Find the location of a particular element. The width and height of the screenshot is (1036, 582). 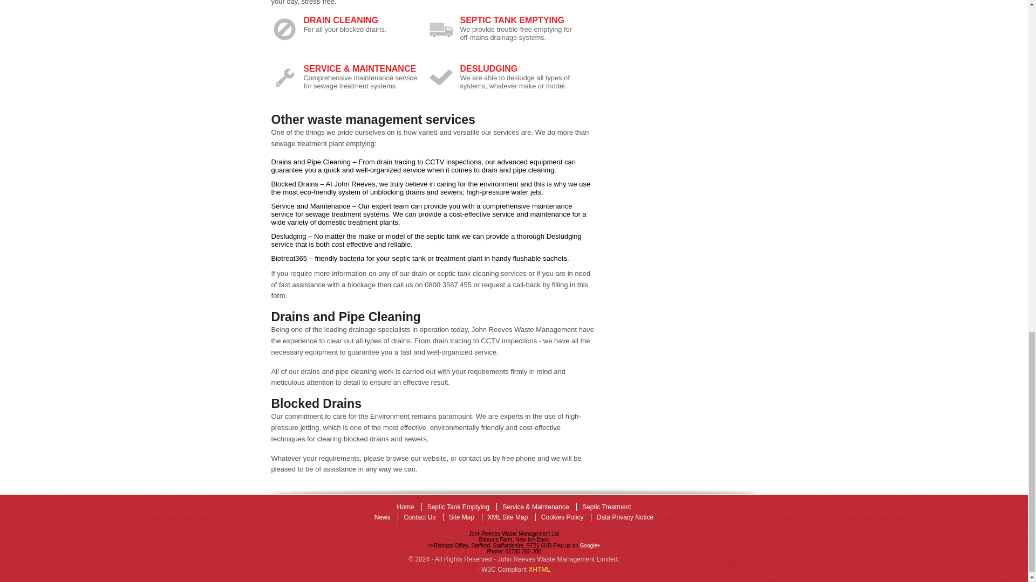

Contact Us is located at coordinates (420, 517).